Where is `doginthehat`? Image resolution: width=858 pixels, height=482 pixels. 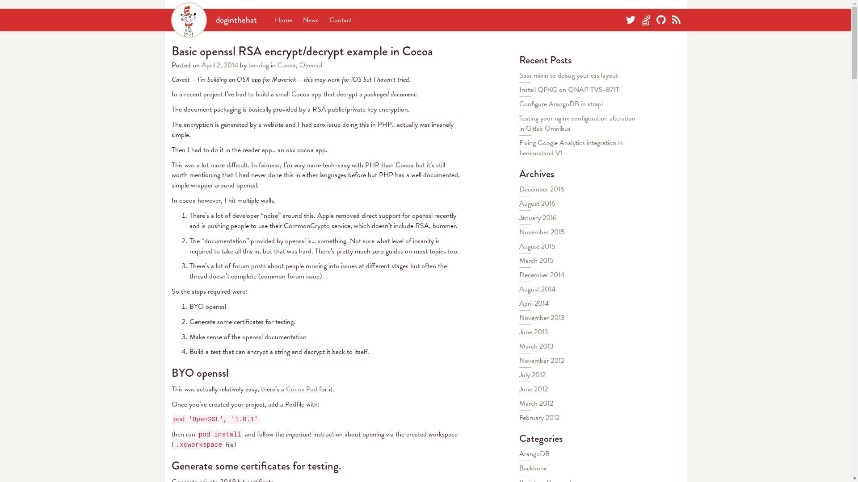 doginthehat is located at coordinates (214, 20).